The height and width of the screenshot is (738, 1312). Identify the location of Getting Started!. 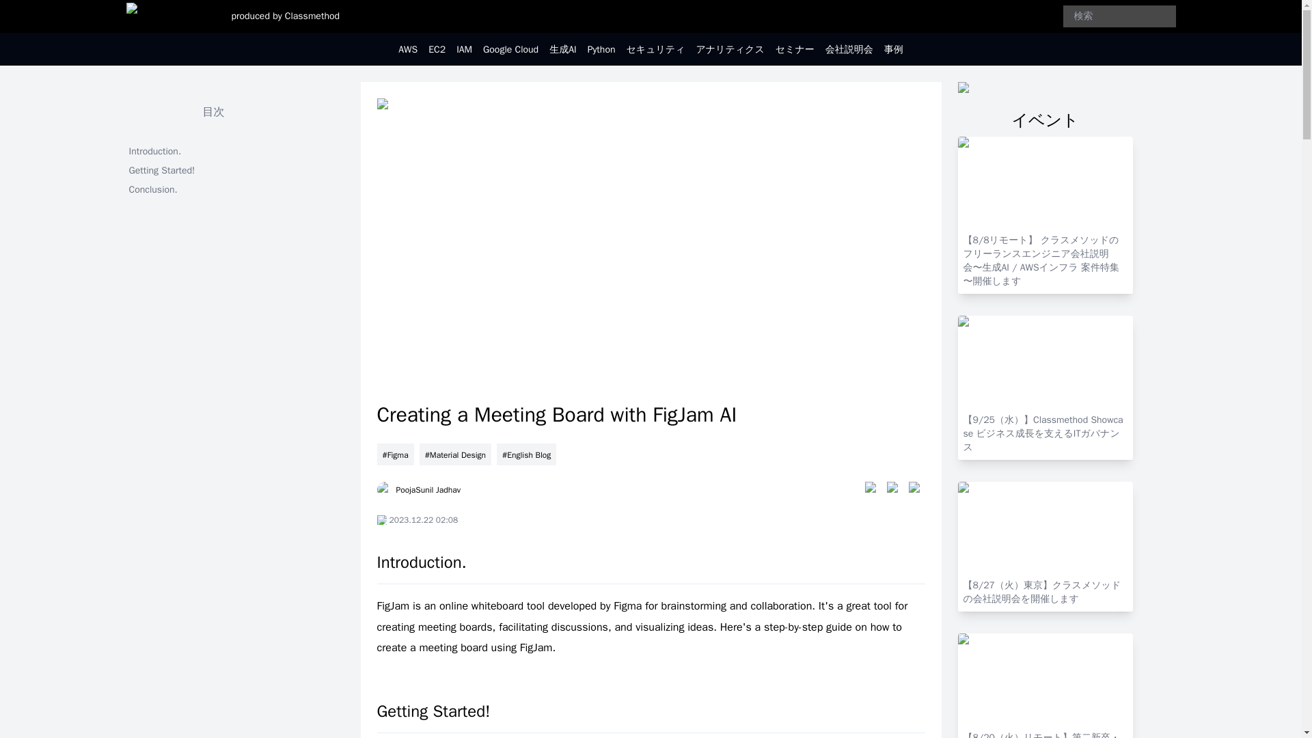
(213, 171).